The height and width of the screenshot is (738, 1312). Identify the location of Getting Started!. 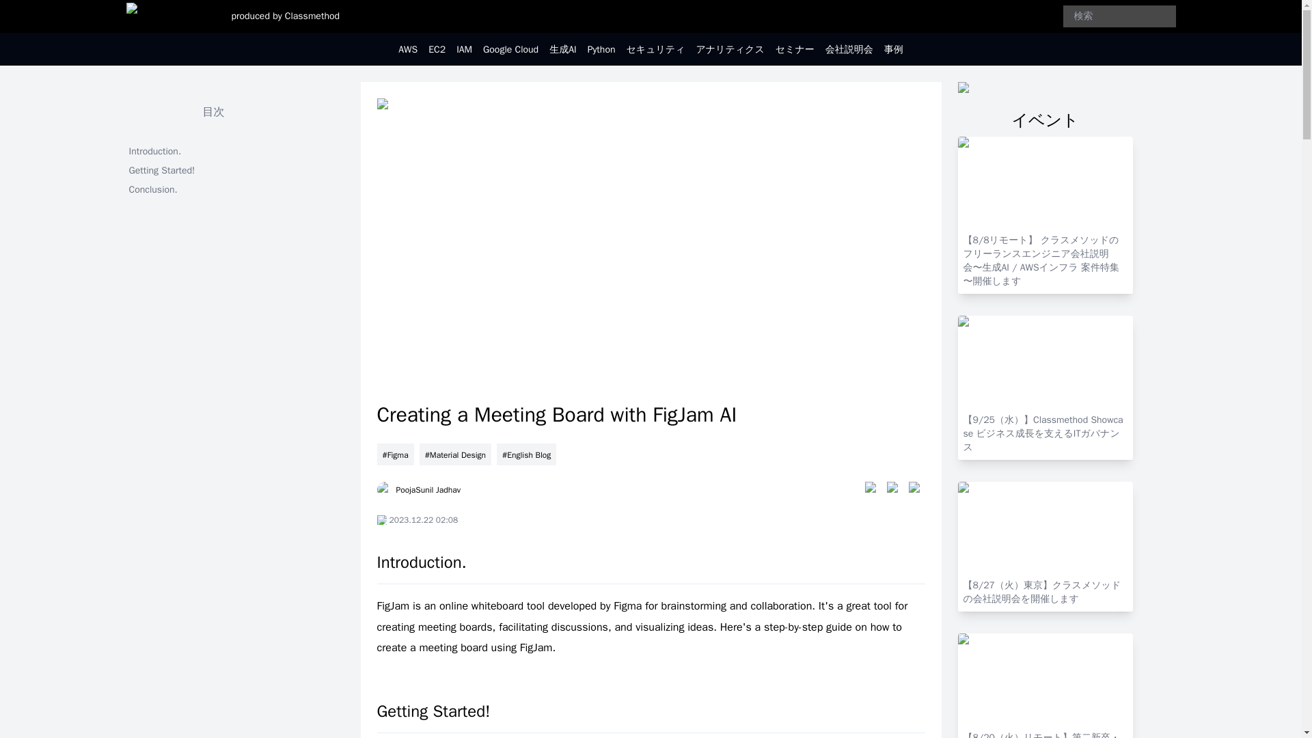
(213, 171).